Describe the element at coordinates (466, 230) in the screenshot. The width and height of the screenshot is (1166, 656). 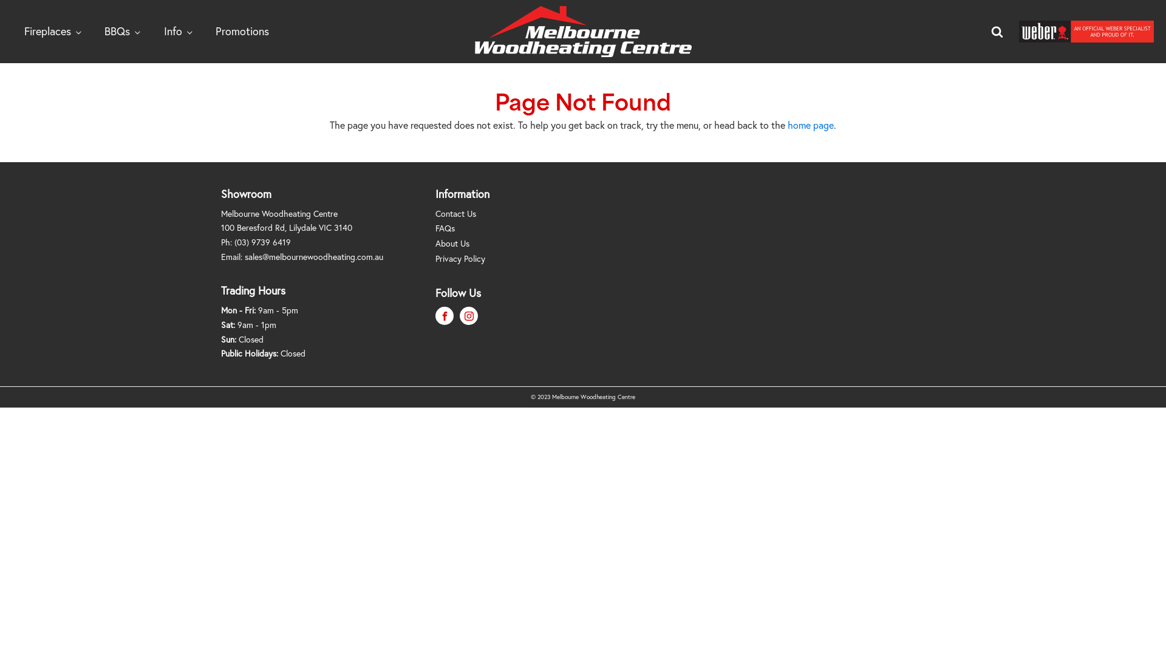
I see `FAQs` at that location.